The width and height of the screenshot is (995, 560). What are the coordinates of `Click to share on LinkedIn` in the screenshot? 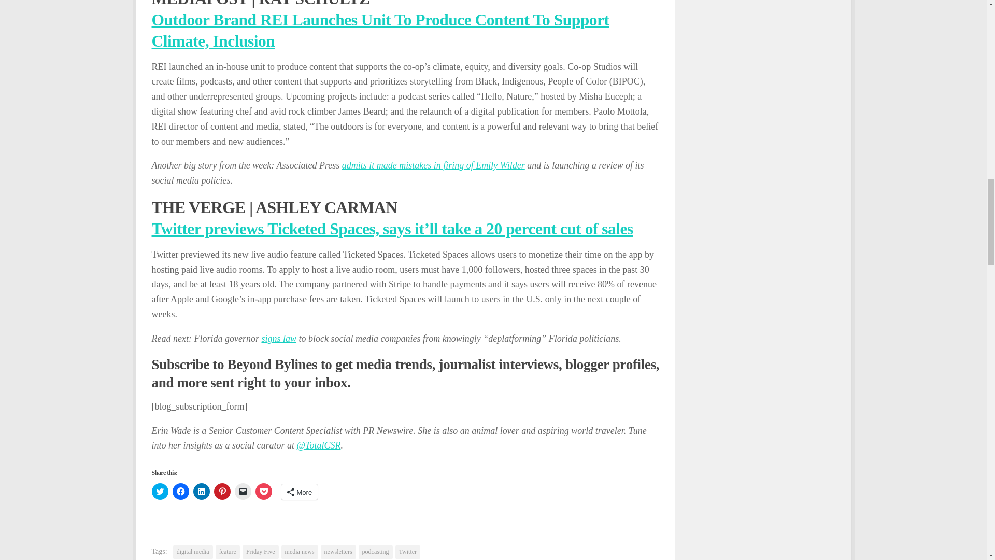 It's located at (201, 492).